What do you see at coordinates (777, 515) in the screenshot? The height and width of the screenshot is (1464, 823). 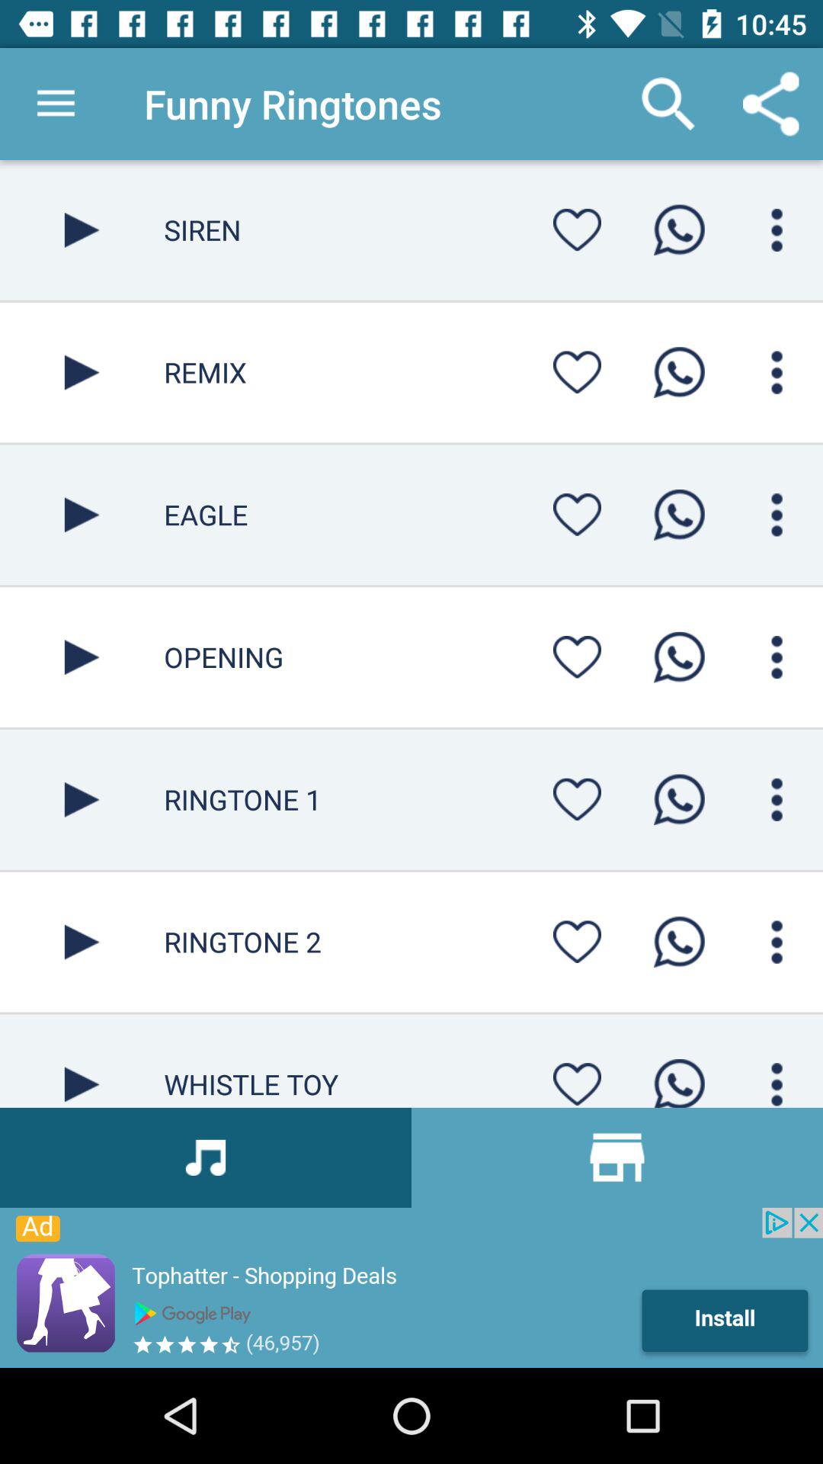 I see `menu selection` at bounding box center [777, 515].